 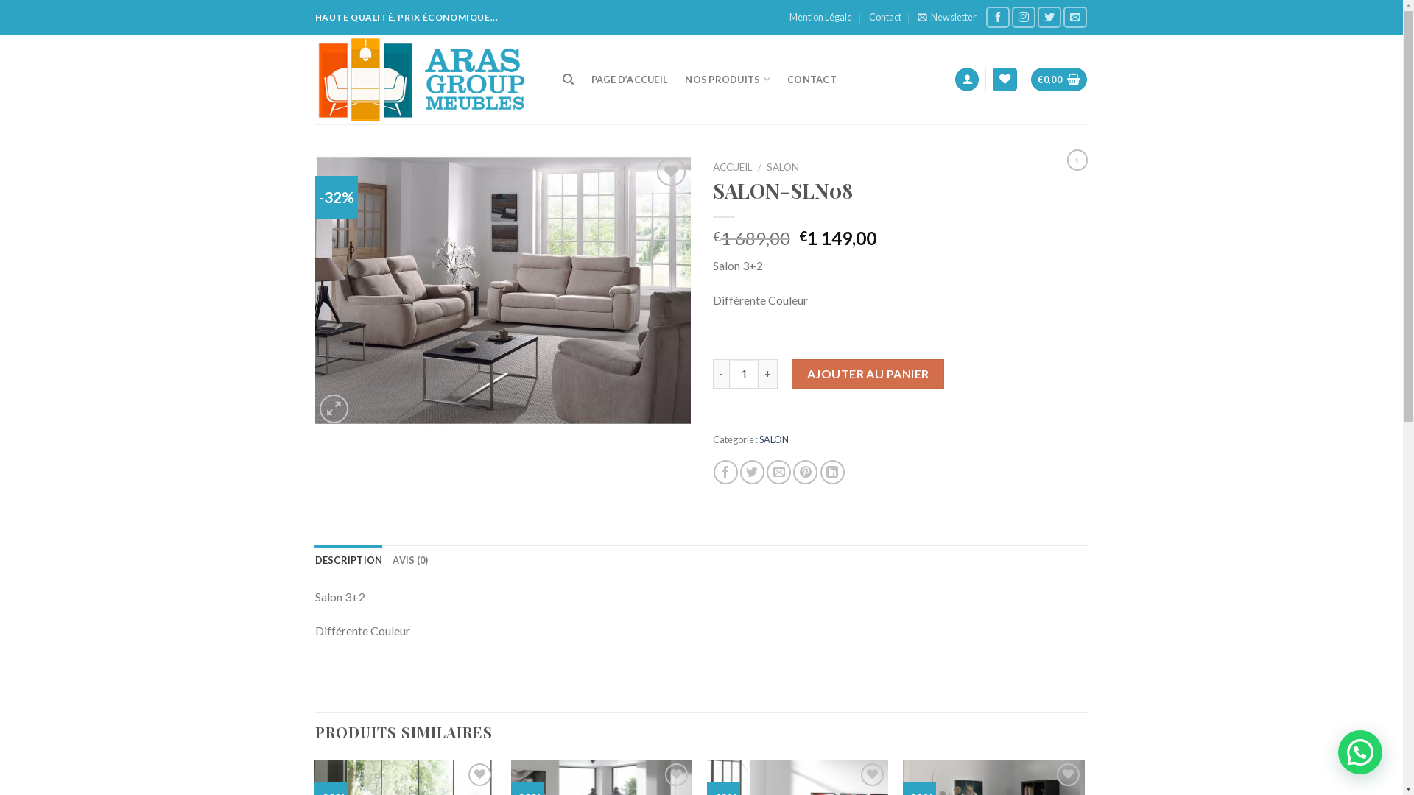 What do you see at coordinates (503, 290) in the screenshot?
I see `Bingo` at bounding box center [503, 290].